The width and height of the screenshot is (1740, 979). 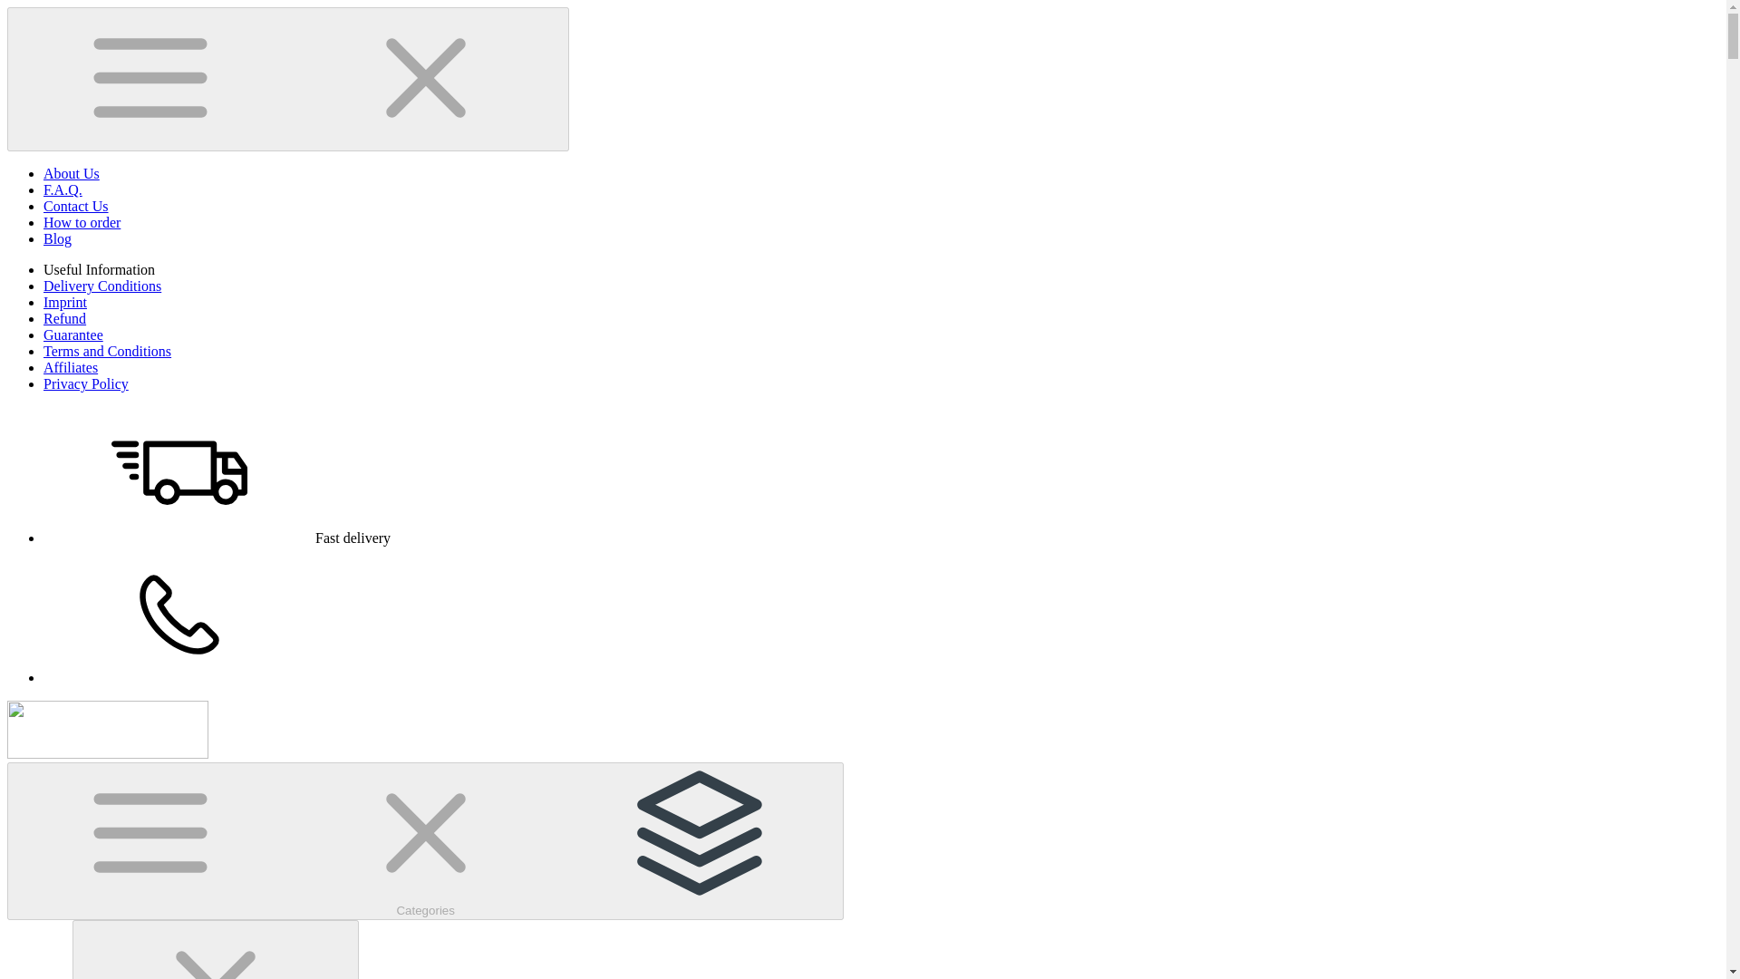 I want to click on Privacy Policy, so click(x=86, y=383).